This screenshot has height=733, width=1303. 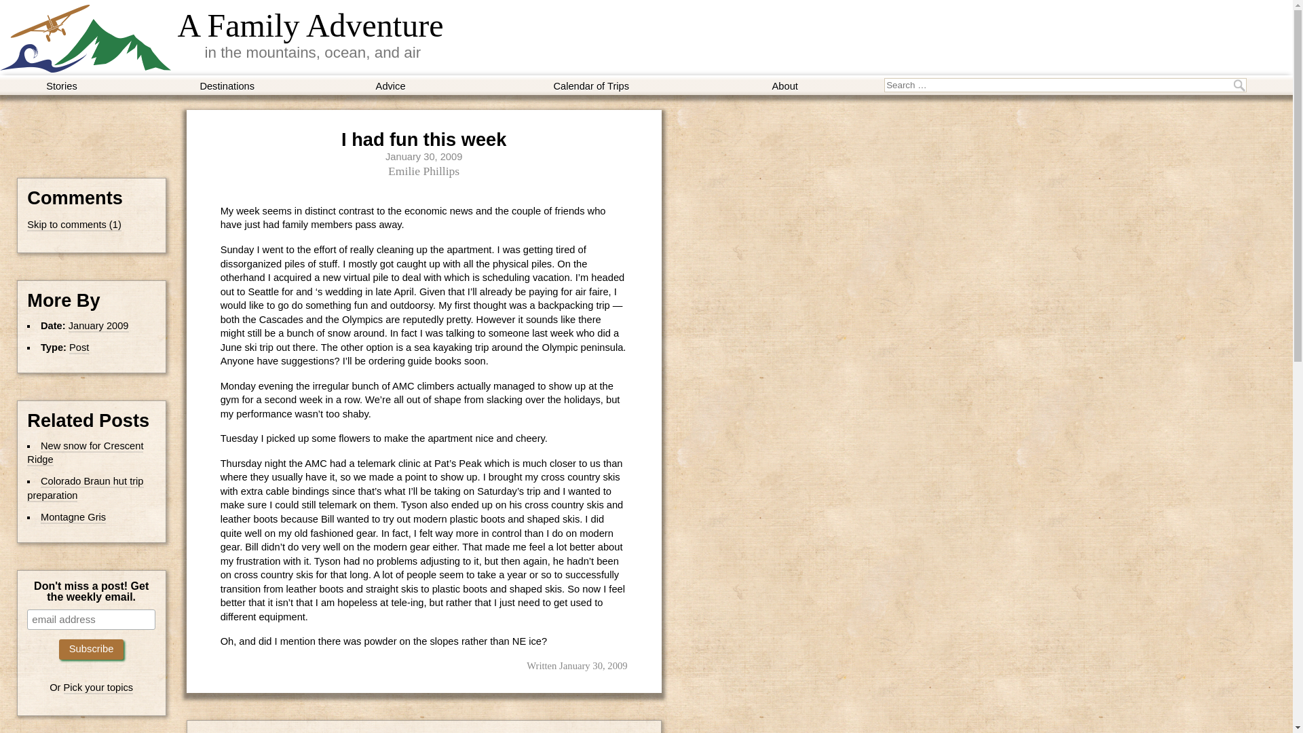 I want to click on About, so click(x=785, y=86).